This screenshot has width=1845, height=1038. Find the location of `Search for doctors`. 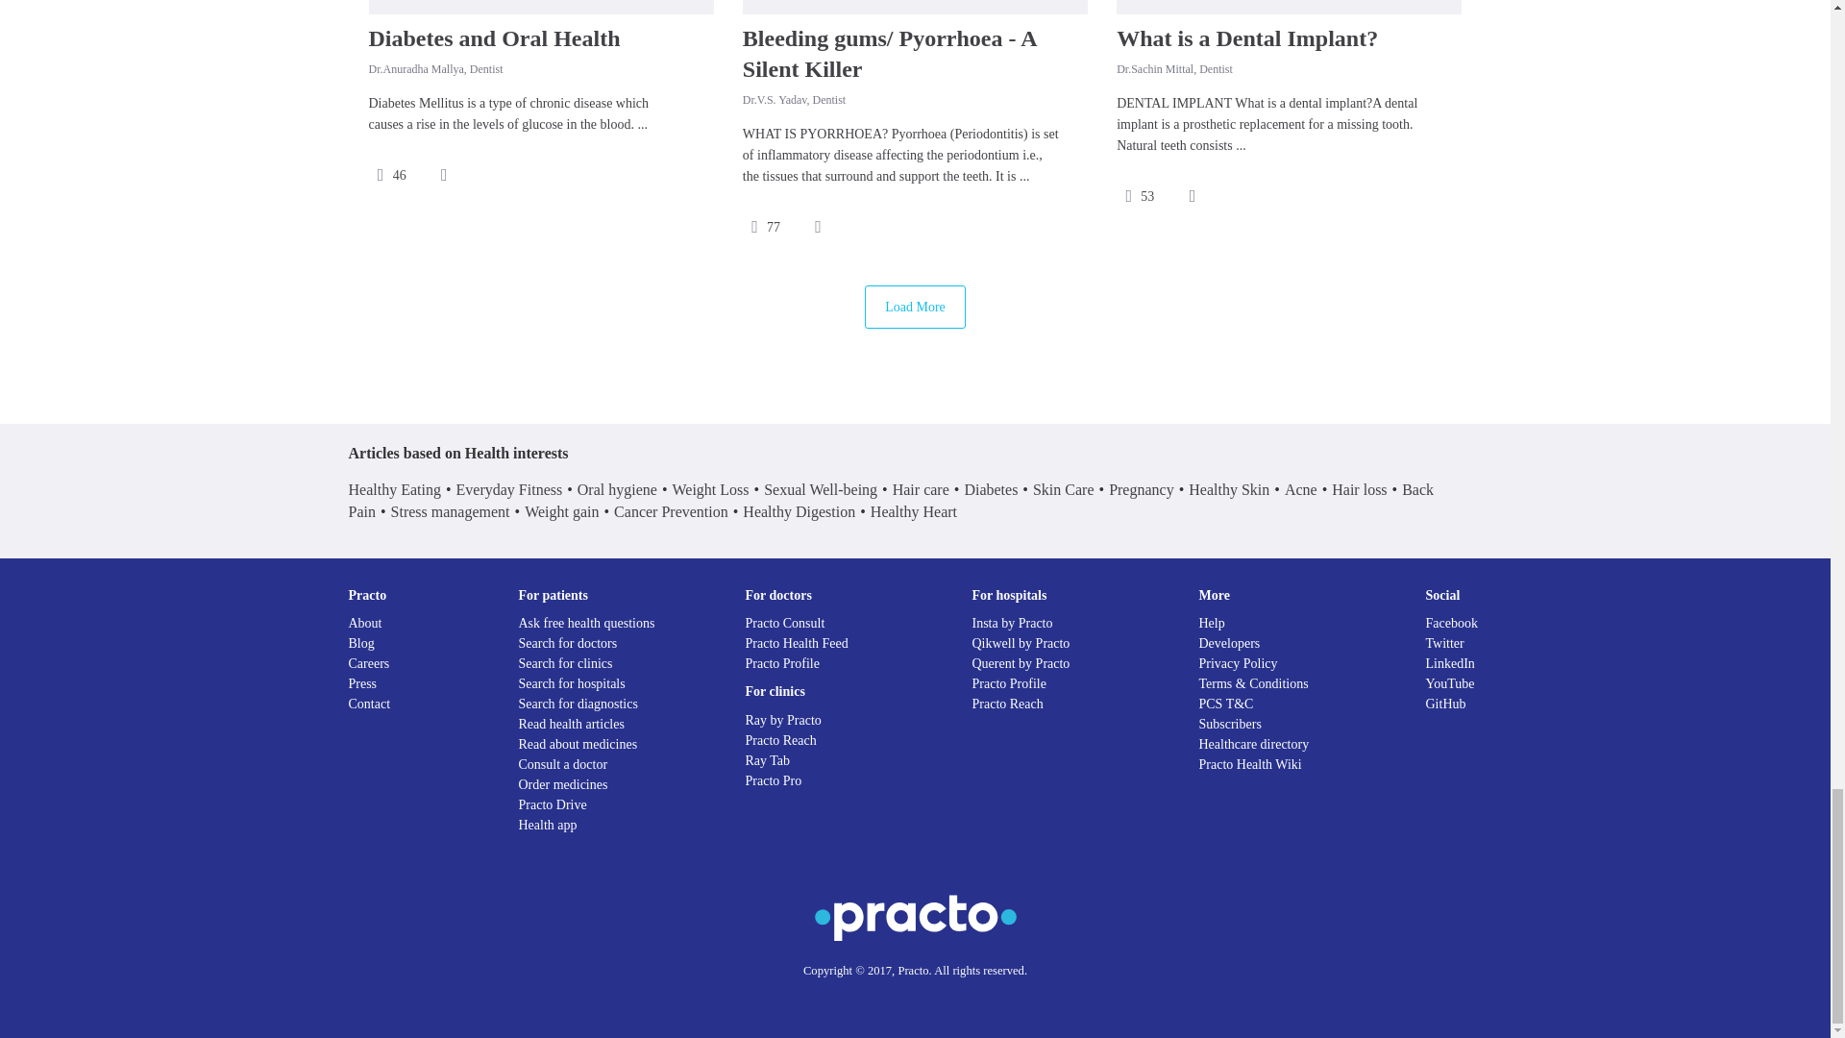

Search for doctors is located at coordinates (568, 644).